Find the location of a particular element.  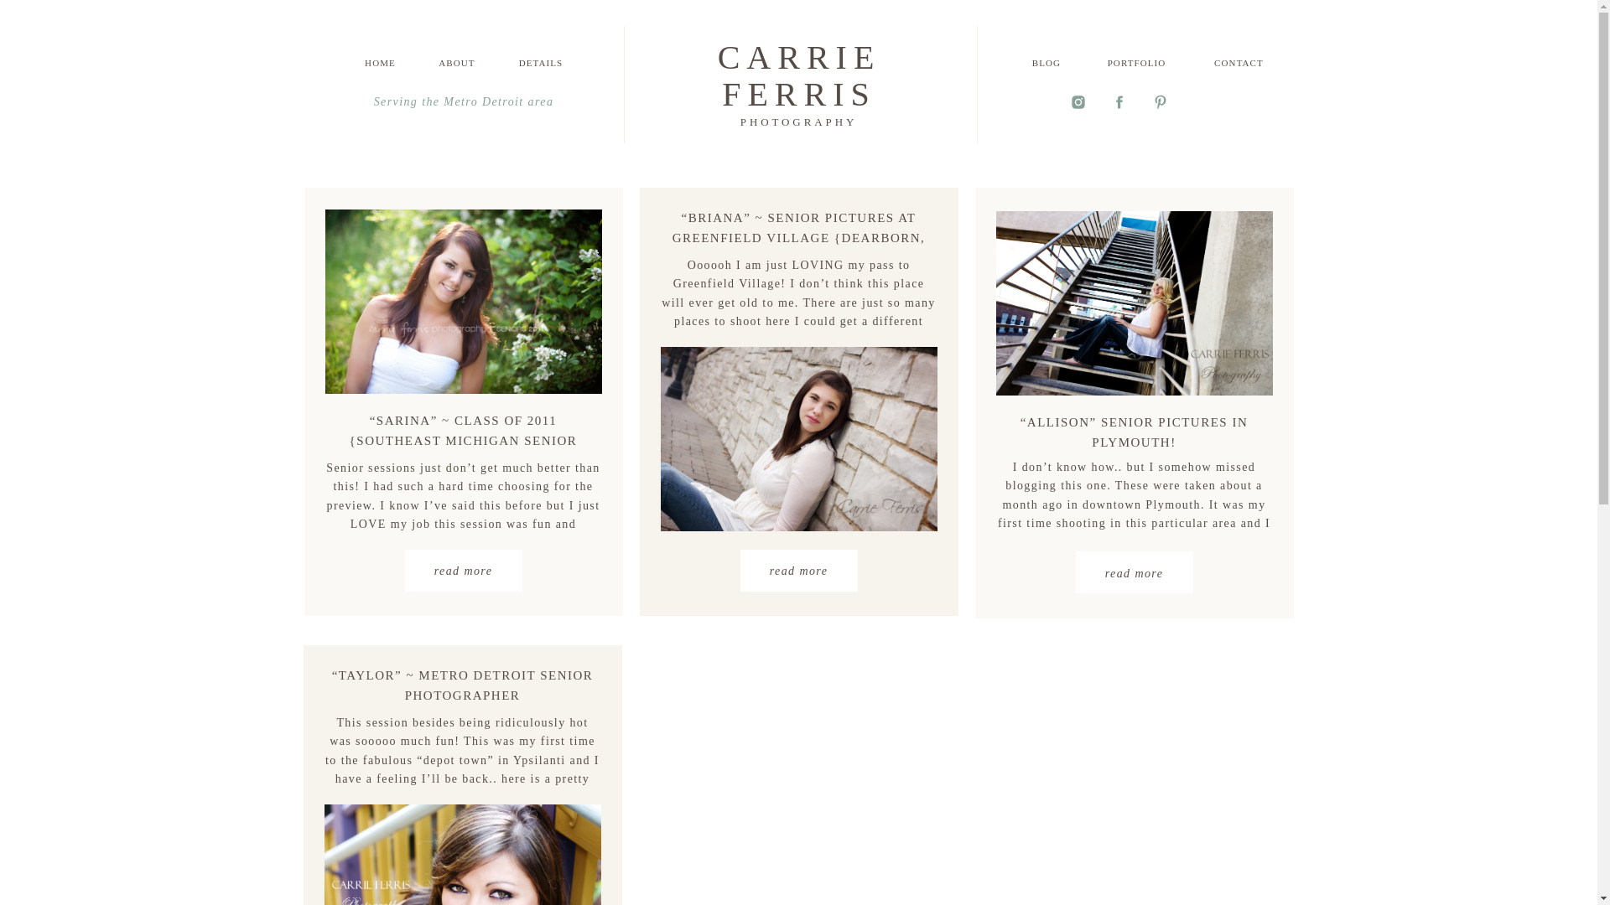

read more is located at coordinates (457, 70).